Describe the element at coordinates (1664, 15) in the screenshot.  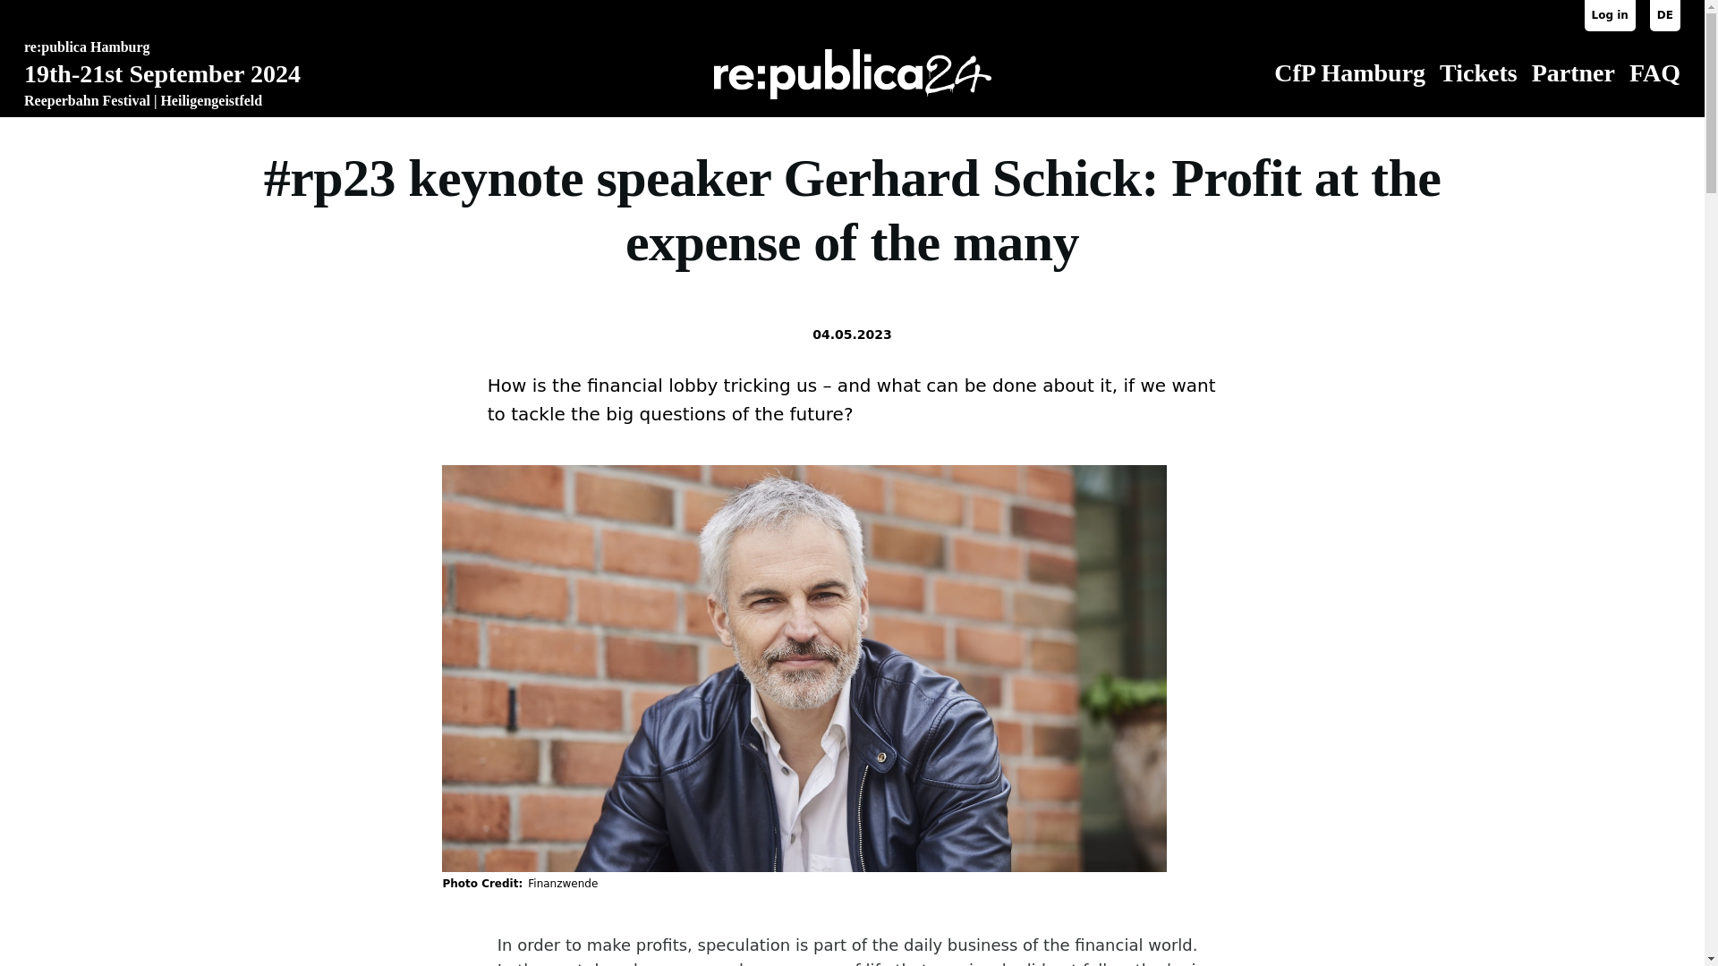
I see `DE` at that location.